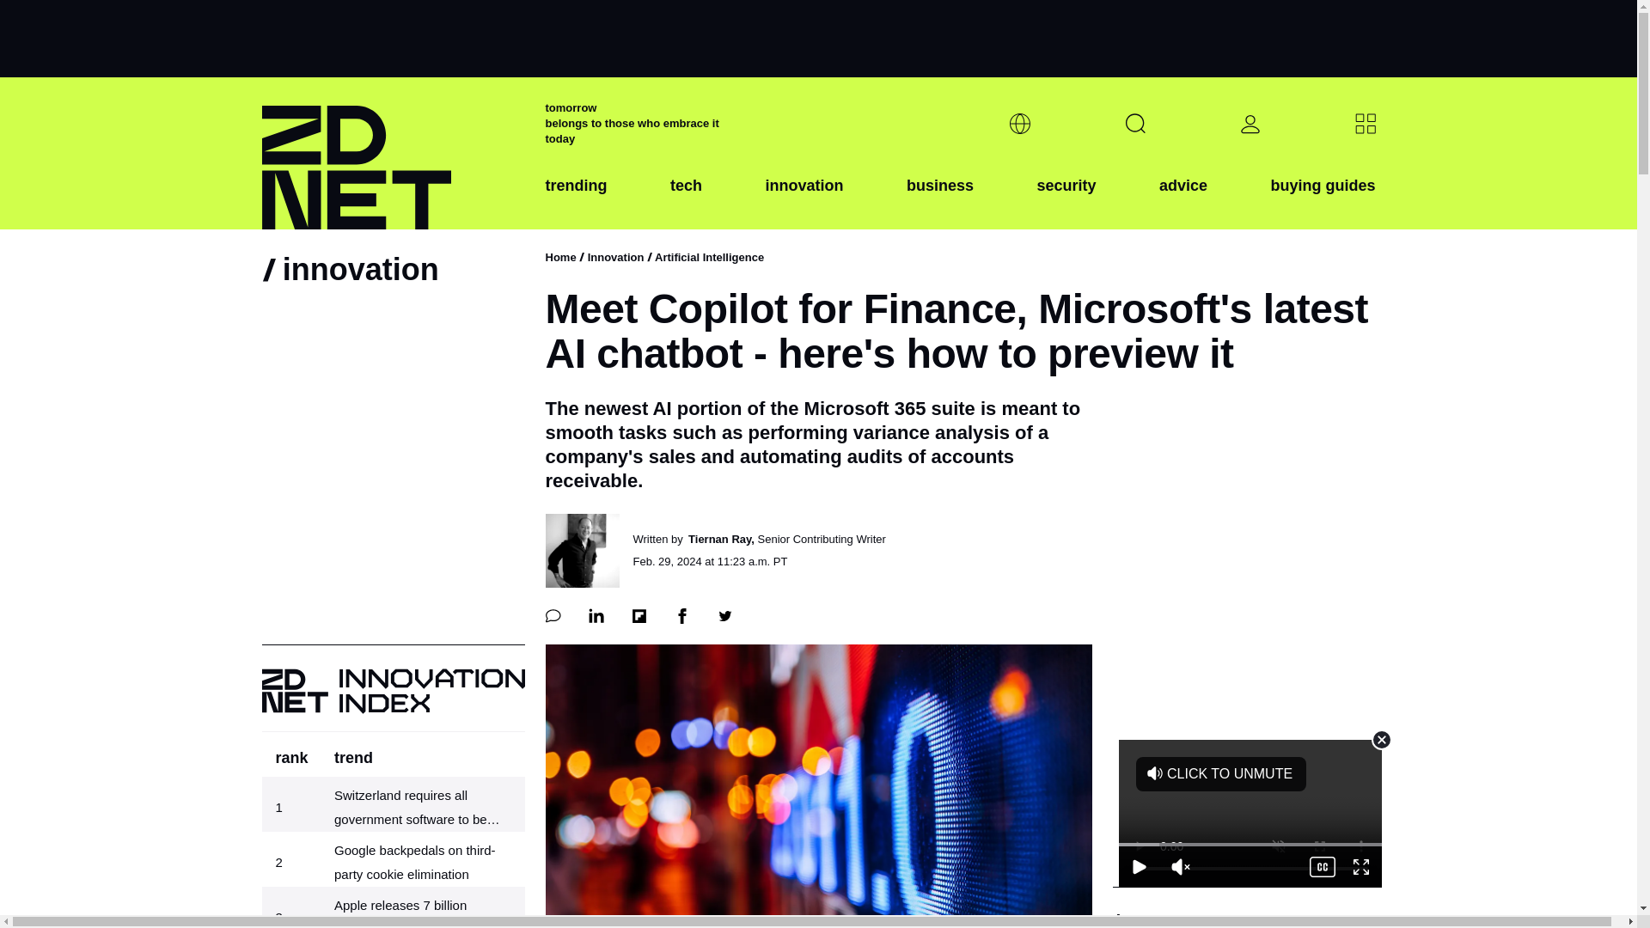 The width and height of the screenshot is (1650, 928). What do you see at coordinates (1139, 866) in the screenshot?
I see `Play` at bounding box center [1139, 866].